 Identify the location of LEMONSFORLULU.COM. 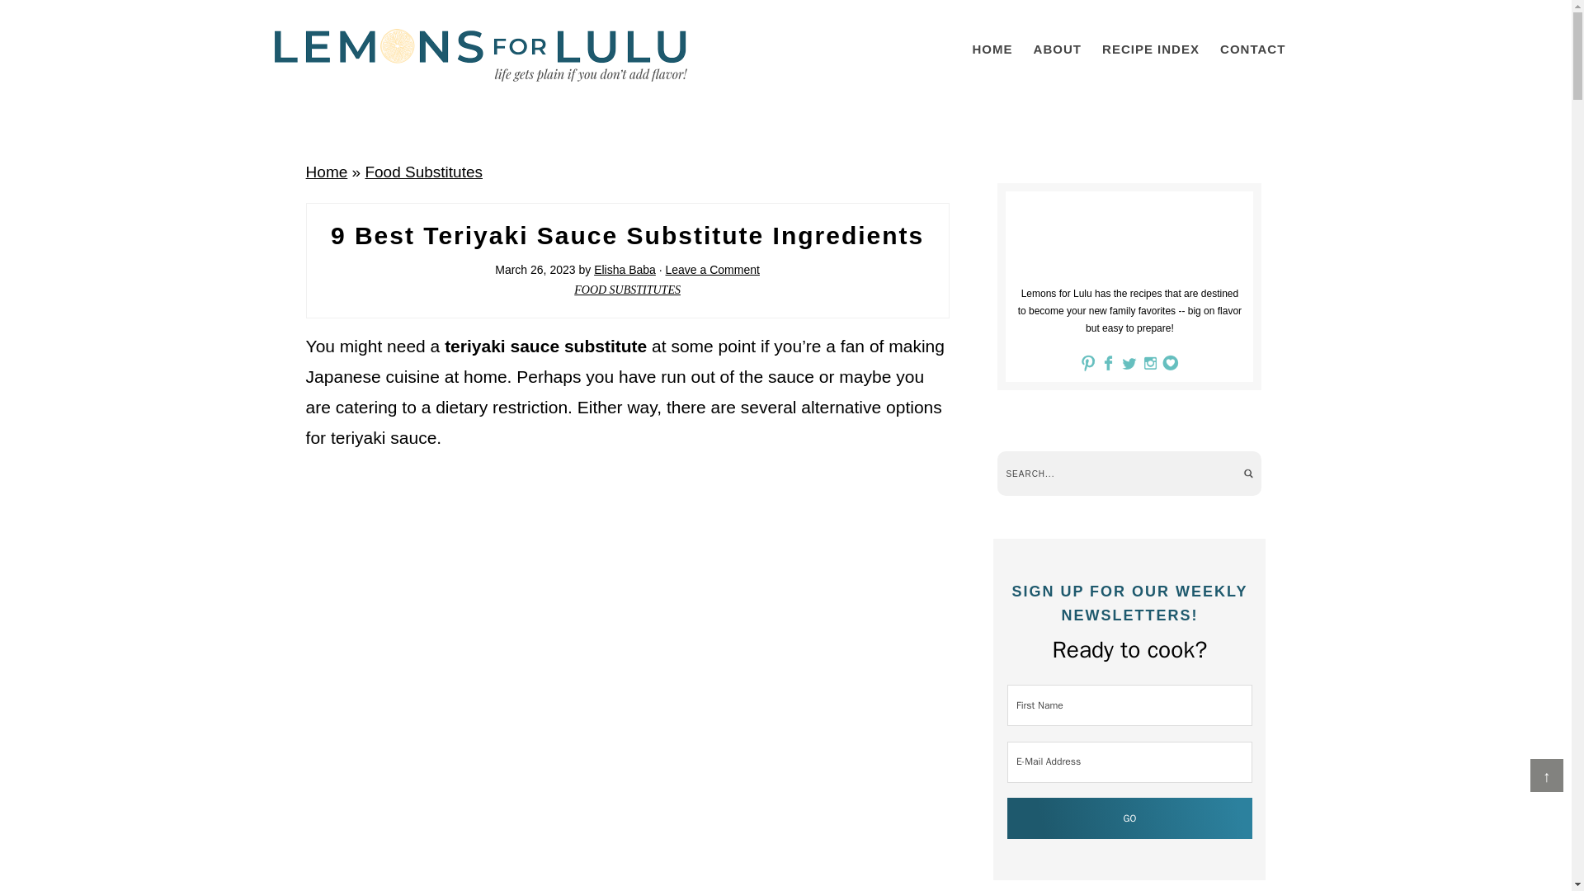
(480, 54).